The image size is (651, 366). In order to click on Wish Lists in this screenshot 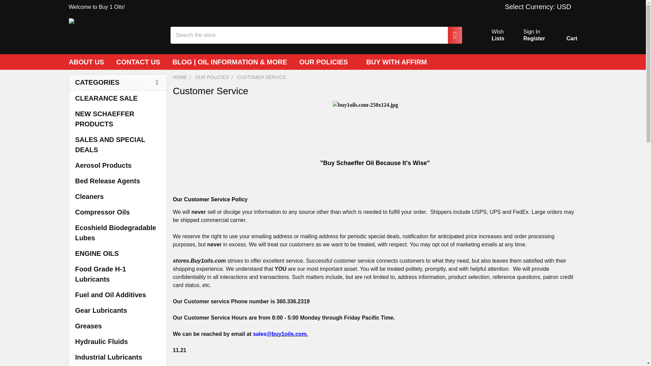, I will do `click(532, 32)`.